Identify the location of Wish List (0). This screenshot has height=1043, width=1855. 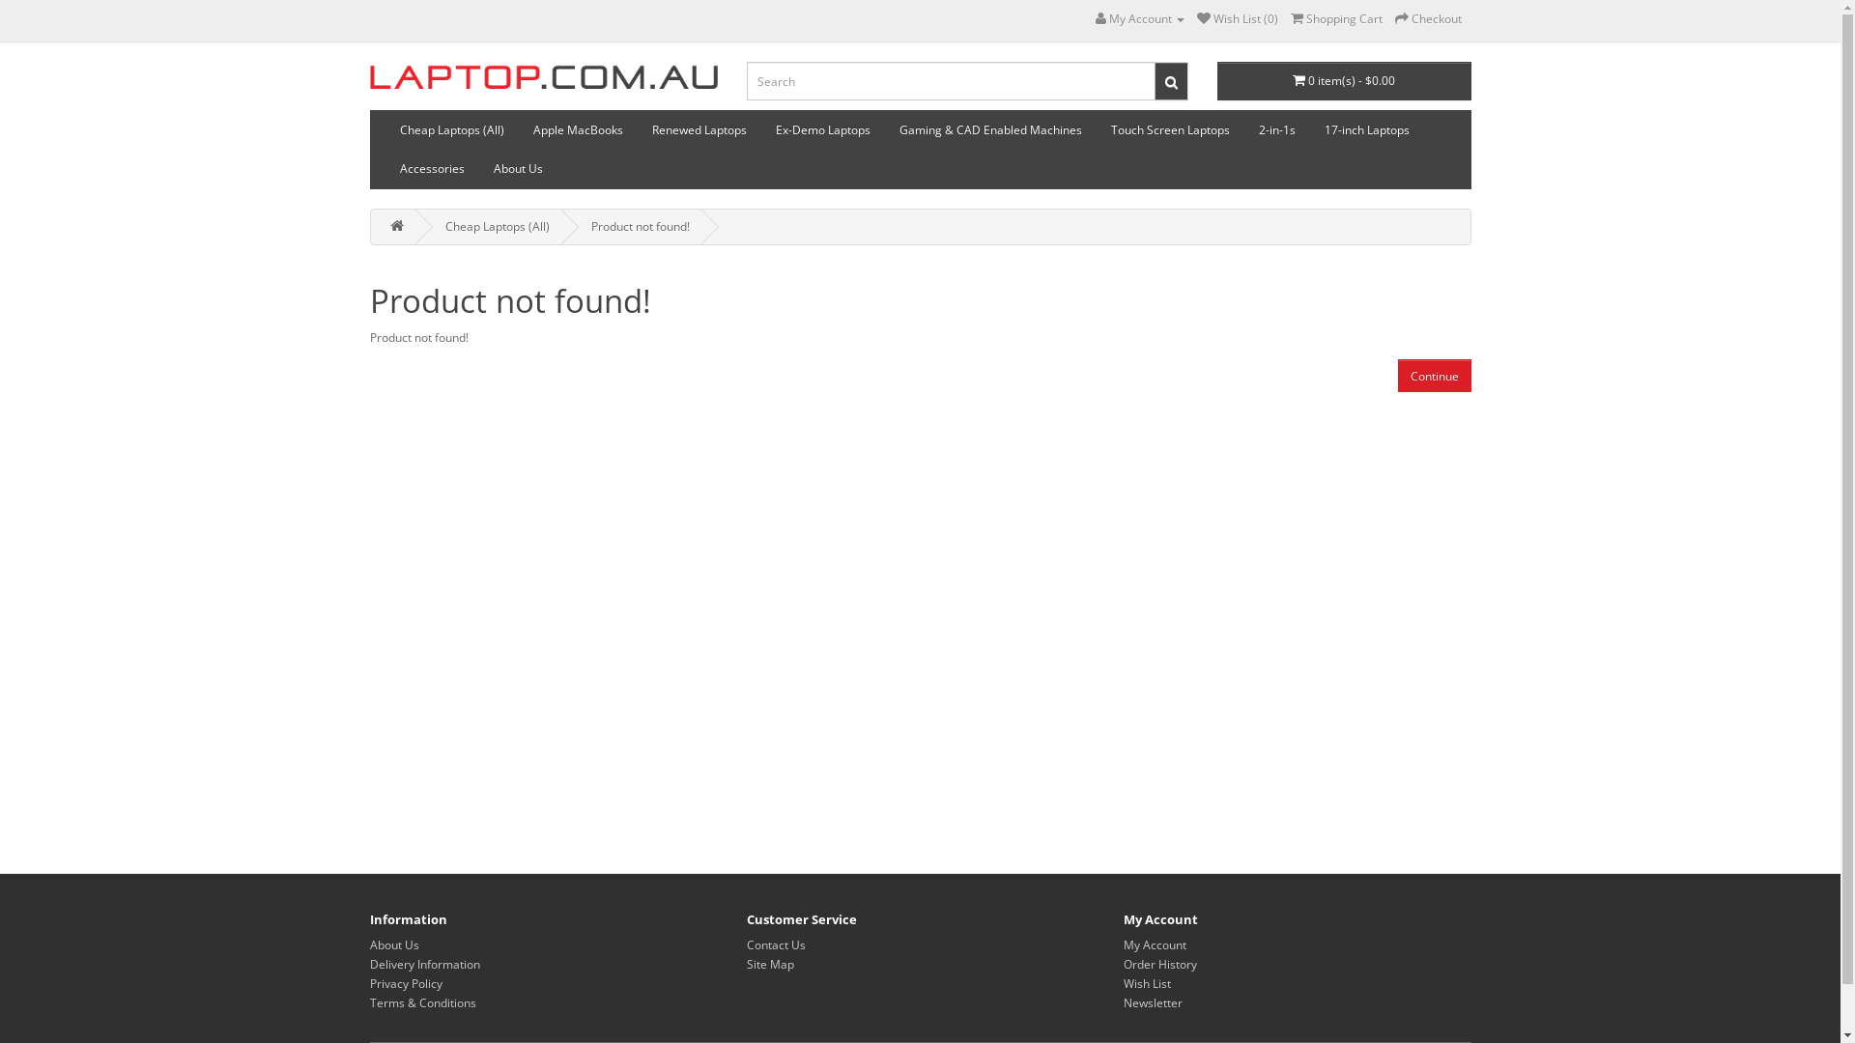
(1237, 19).